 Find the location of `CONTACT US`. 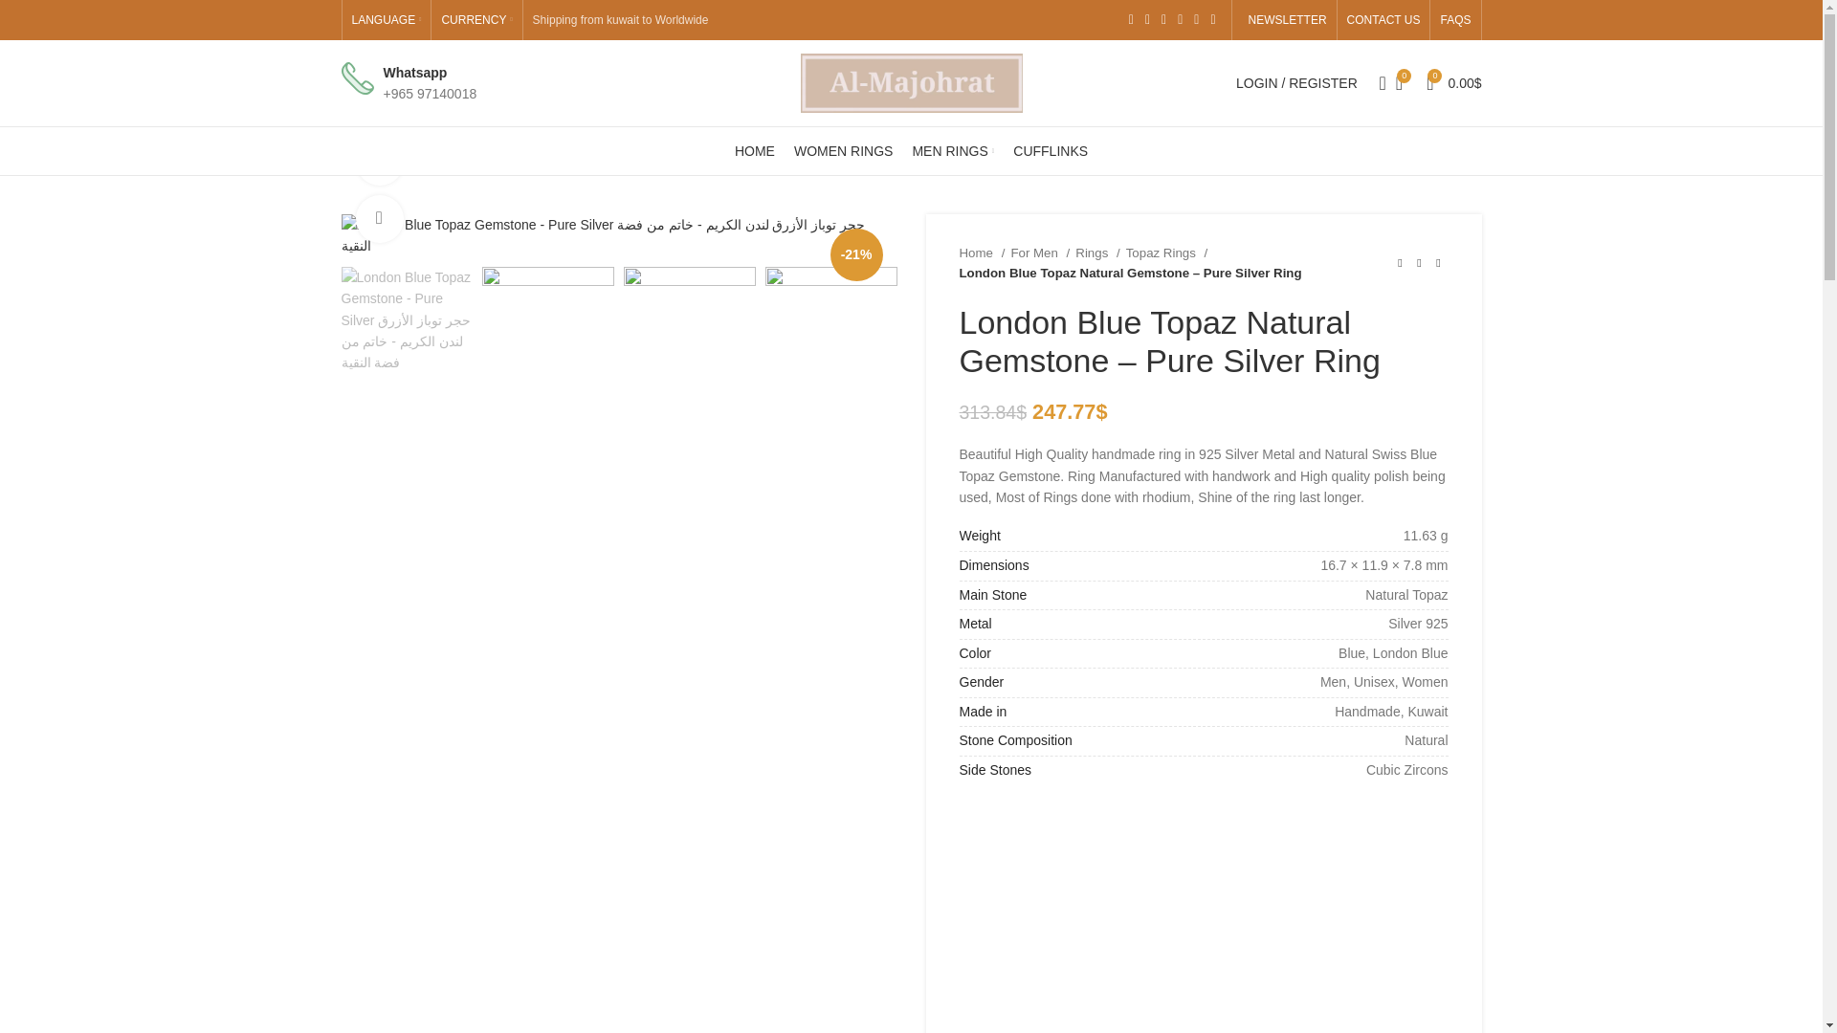

CONTACT US is located at coordinates (1383, 20).